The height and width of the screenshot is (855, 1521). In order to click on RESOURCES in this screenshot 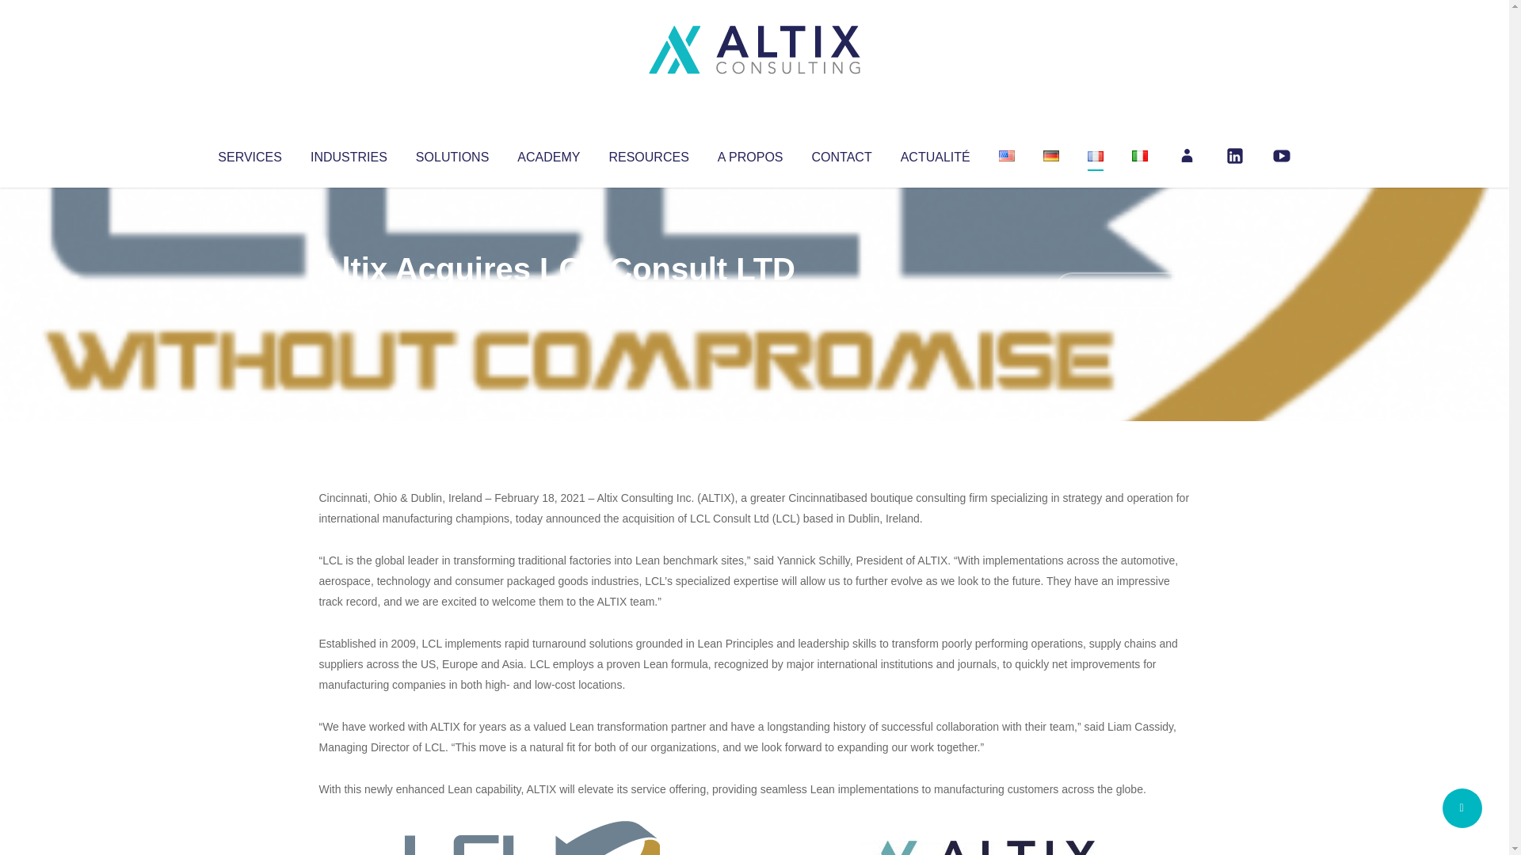, I will do `click(648, 154)`.